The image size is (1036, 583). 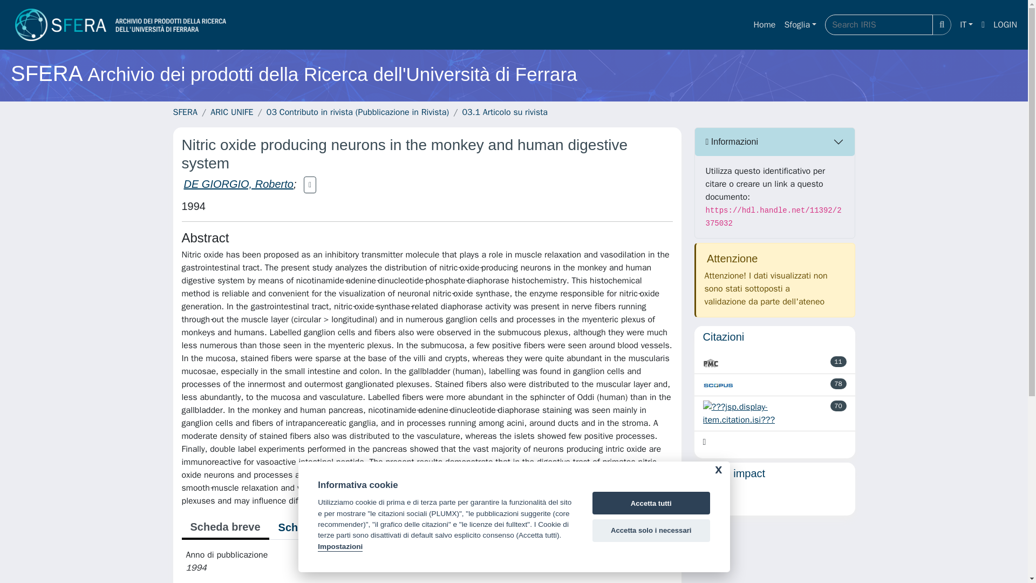 What do you see at coordinates (800, 24) in the screenshot?
I see `Sfoglia` at bounding box center [800, 24].